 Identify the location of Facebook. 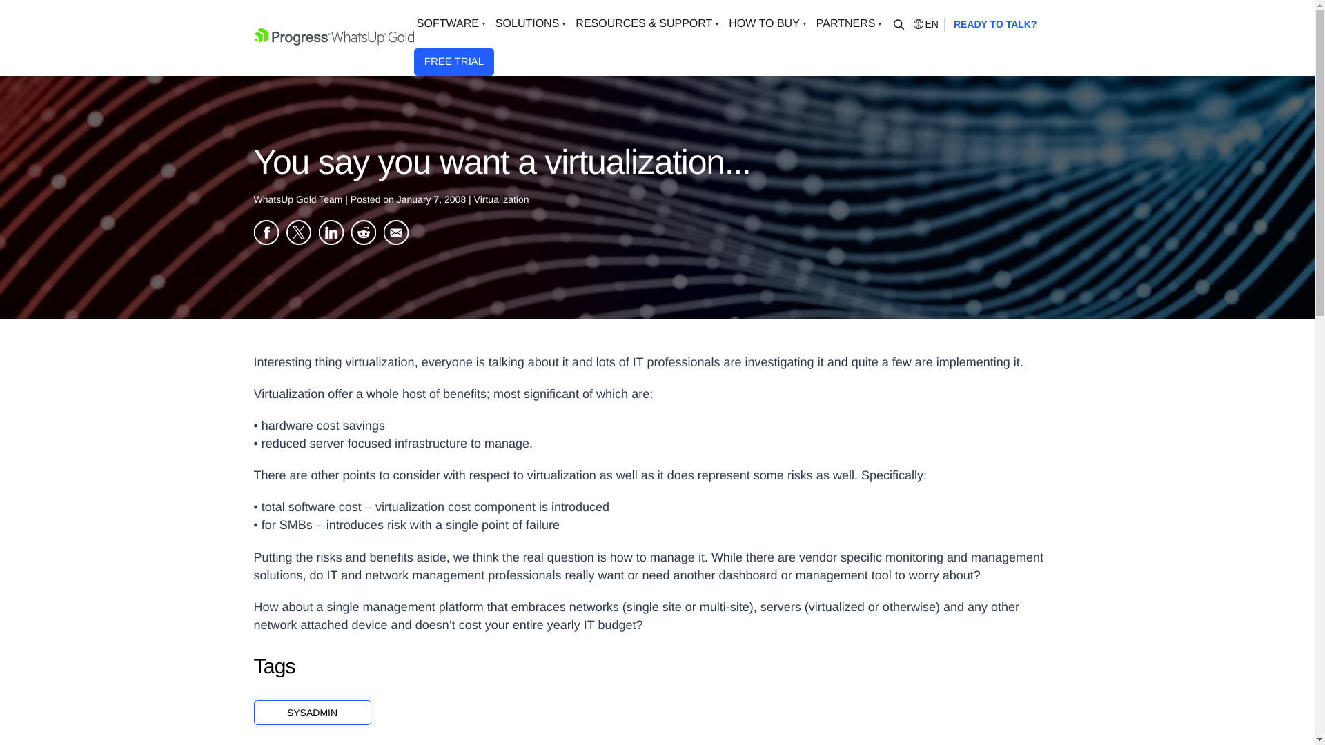
(266, 232).